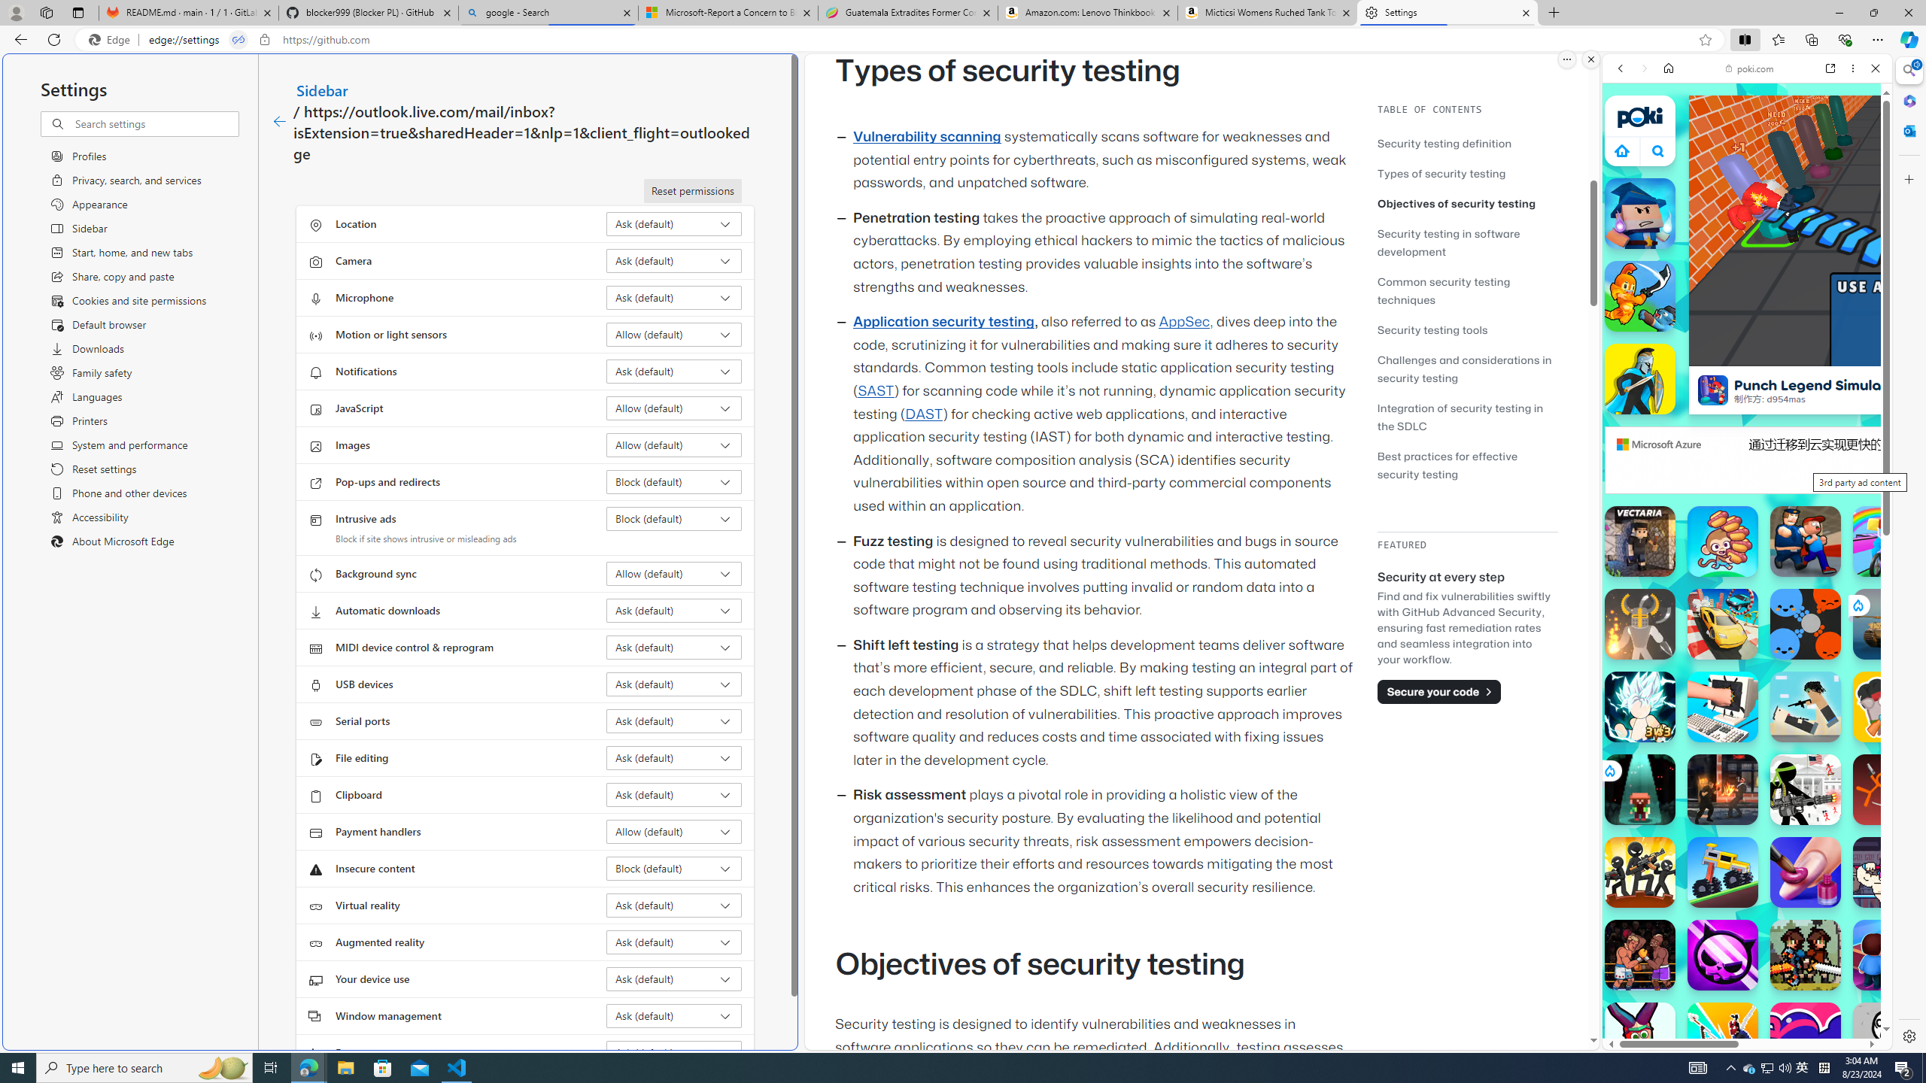  Describe the element at coordinates (674, 408) in the screenshot. I see `JavaScript Allow (default)` at that location.